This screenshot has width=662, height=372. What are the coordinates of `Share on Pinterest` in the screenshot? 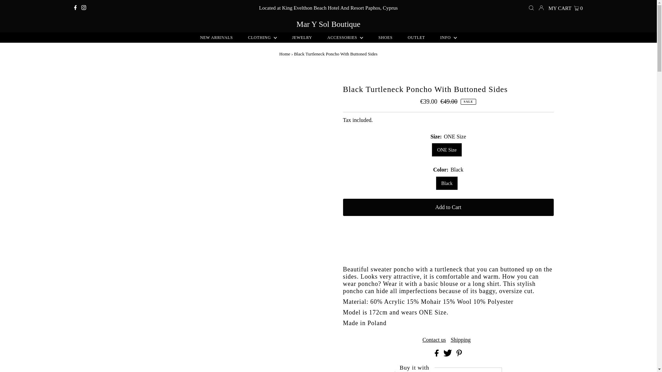 It's located at (459, 354).